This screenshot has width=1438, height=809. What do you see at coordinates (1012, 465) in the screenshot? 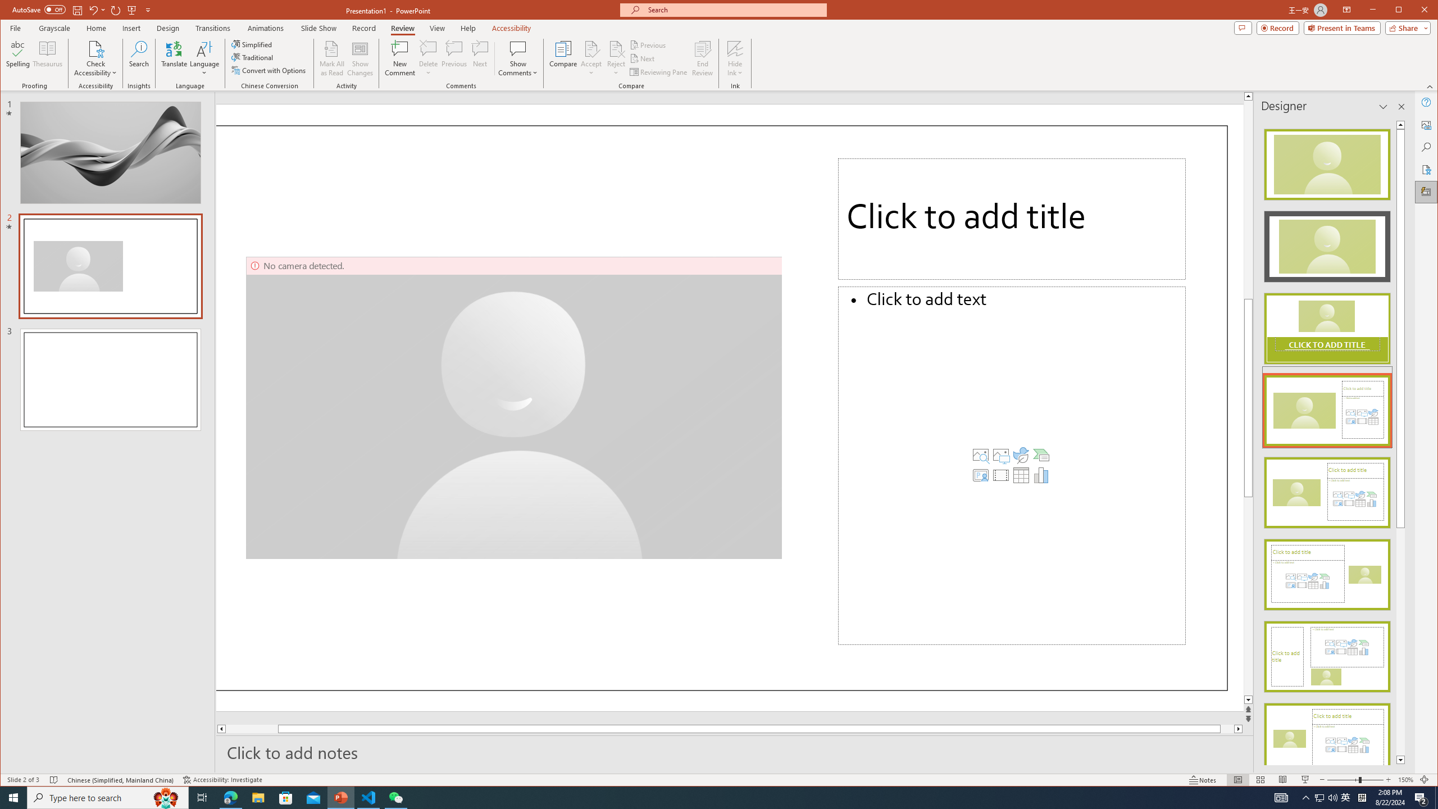
I see `Content Placeholder` at bounding box center [1012, 465].